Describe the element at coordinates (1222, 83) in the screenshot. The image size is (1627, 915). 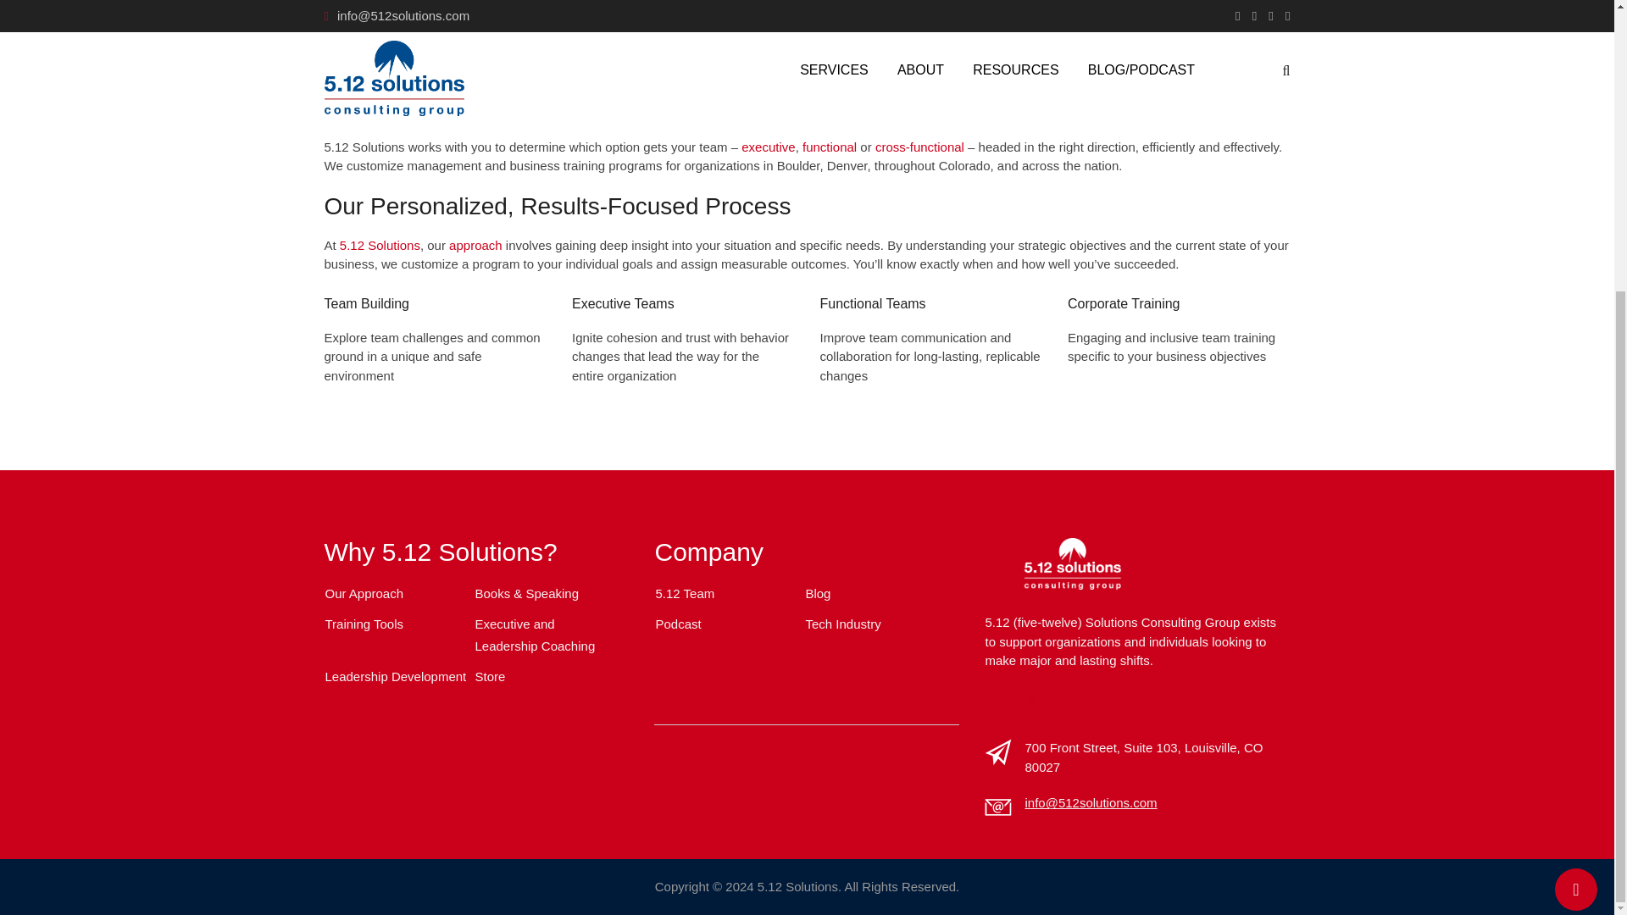
I see `team-building` at that location.